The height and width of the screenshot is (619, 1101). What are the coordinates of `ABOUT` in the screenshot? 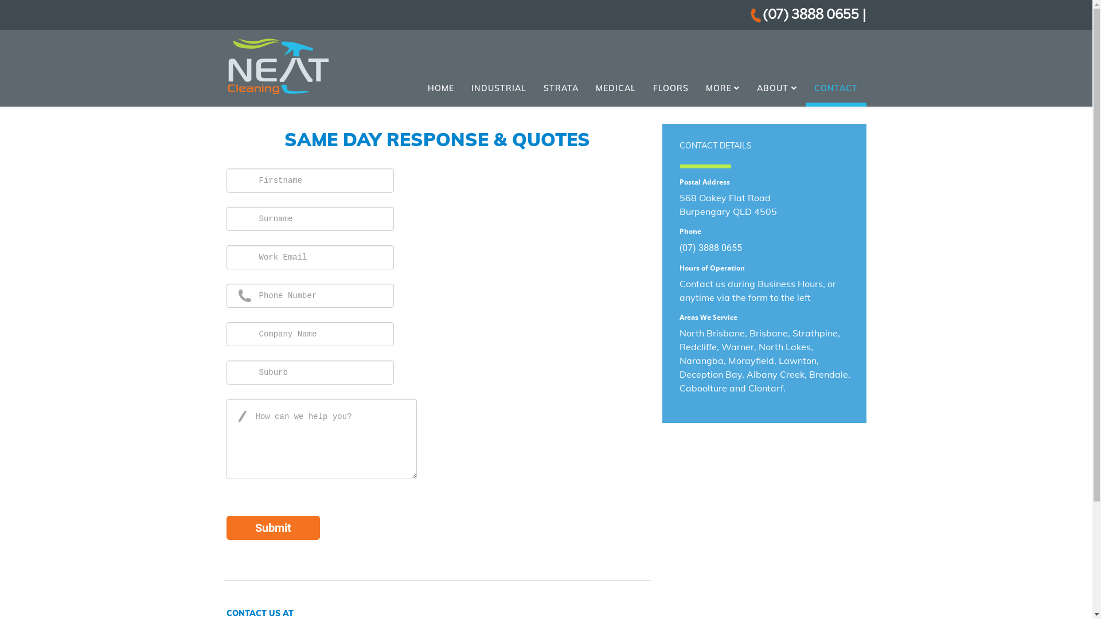 It's located at (777, 88).